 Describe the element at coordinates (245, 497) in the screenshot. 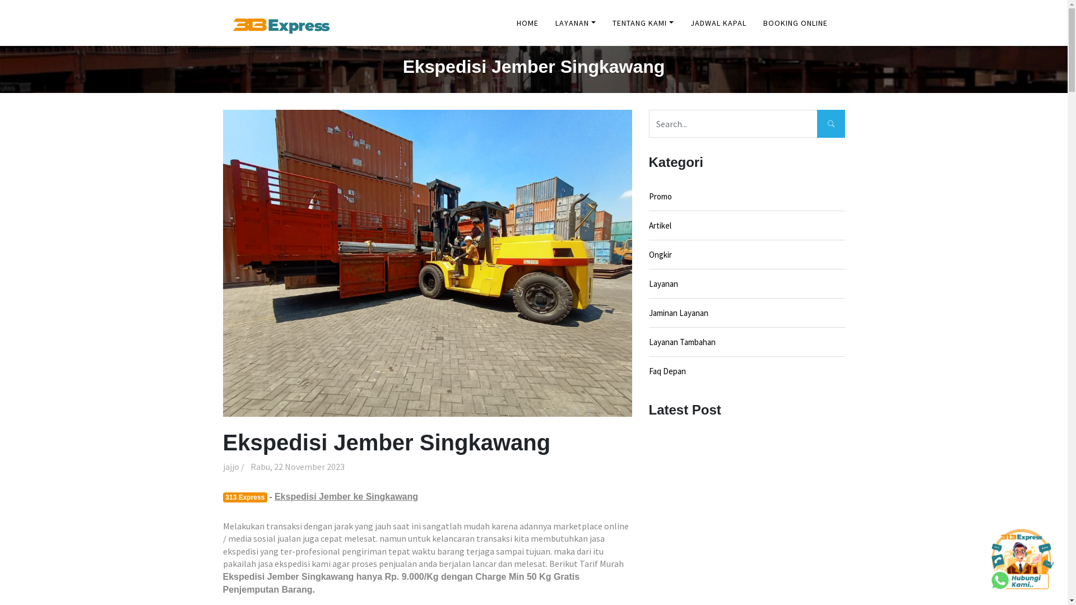

I see `313 Express` at that location.